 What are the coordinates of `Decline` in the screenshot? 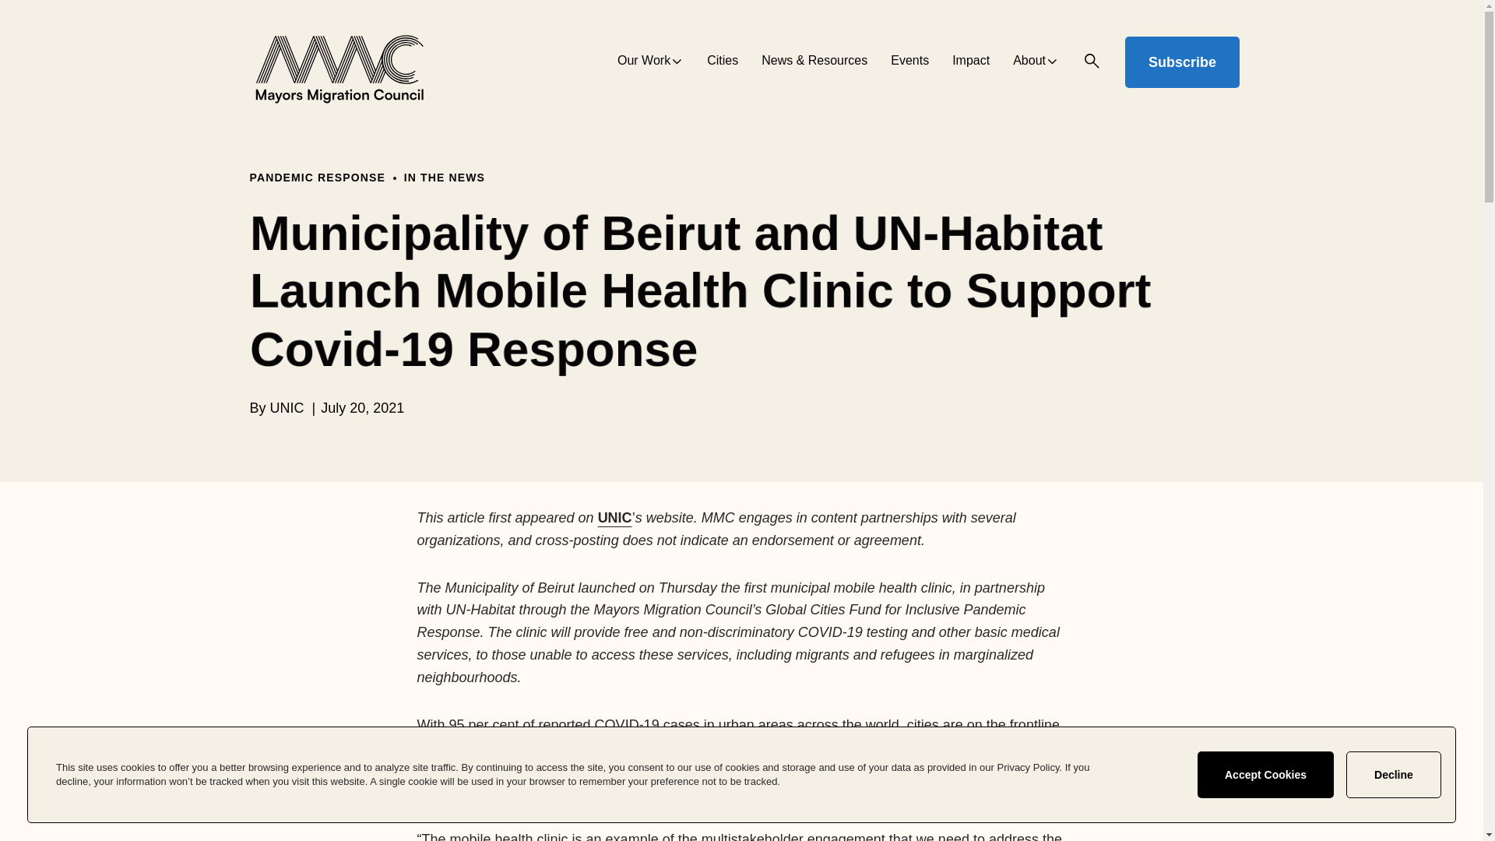 It's located at (1394, 774).